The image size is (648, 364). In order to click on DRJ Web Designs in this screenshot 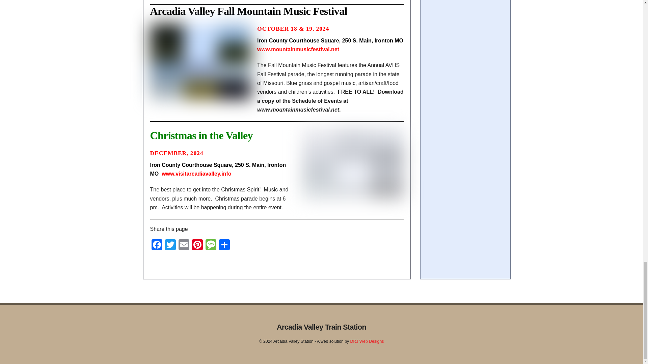, I will do `click(367, 341)`.